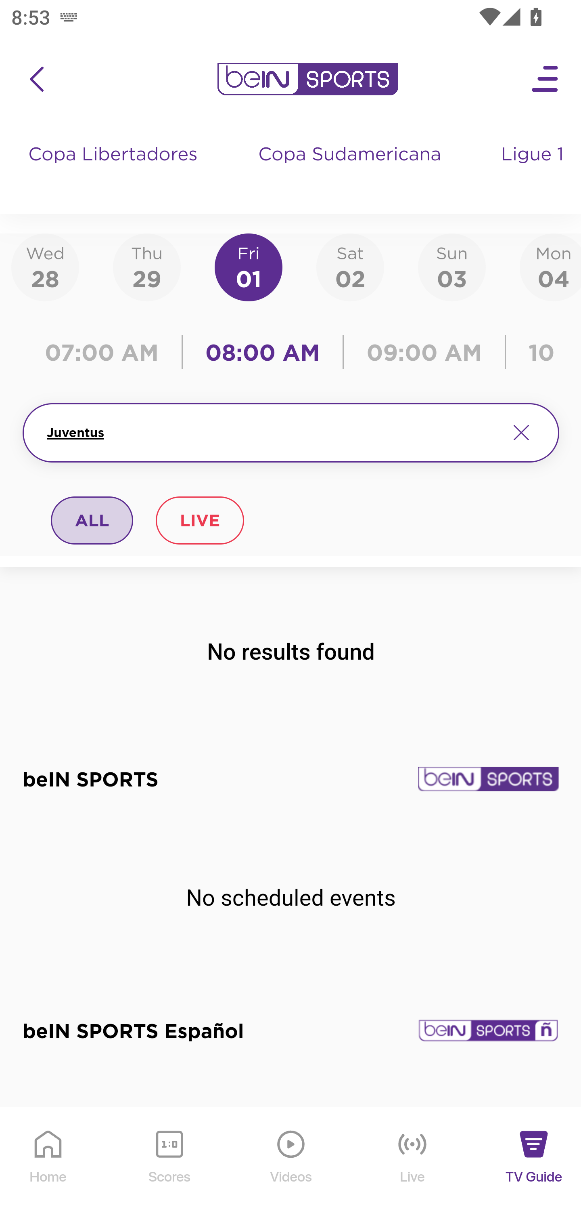  Describe the element at coordinates (169, 1168) in the screenshot. I see `Scores Scores Icon Scores` at that location.